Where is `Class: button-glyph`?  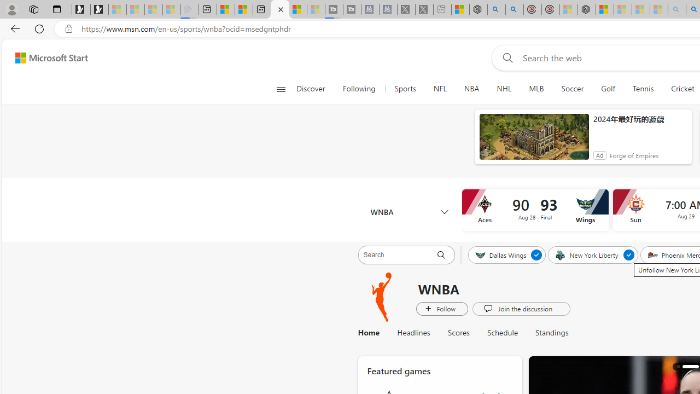 Class: button-glyph is located at coordinates (281, 89).